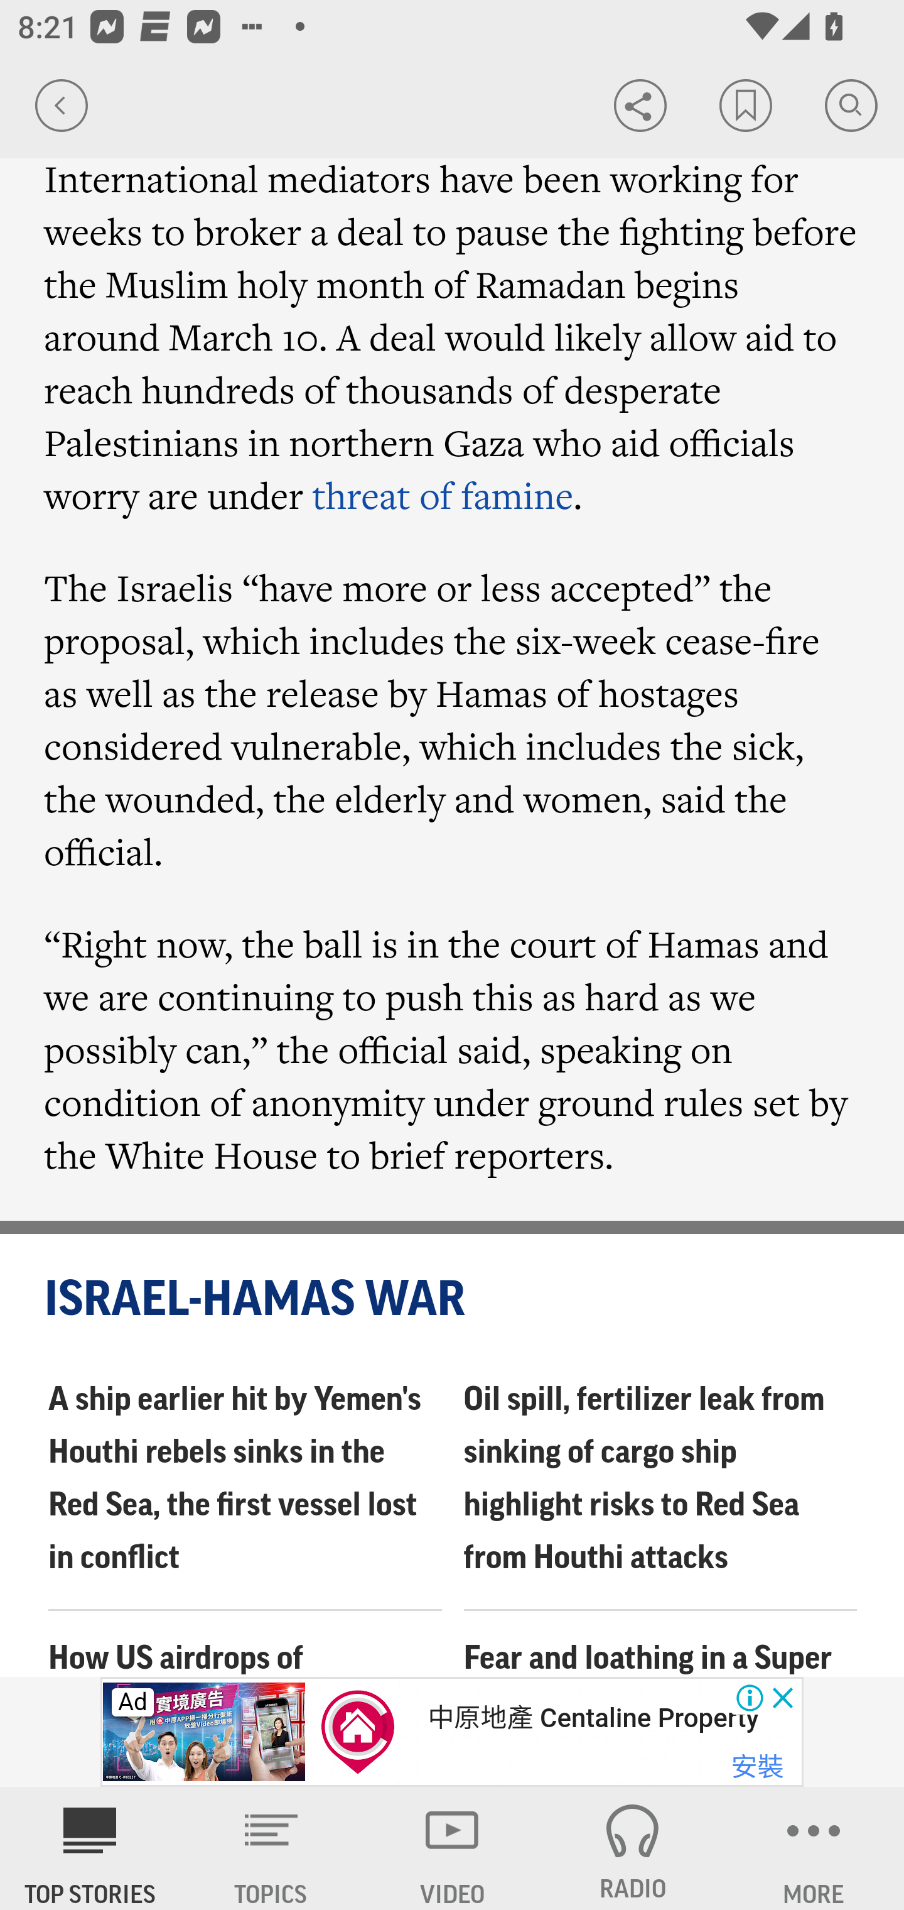 Image resolution: width=904 pixels, height=1910 pixels. What do you see at coordinates (452, 1848) in the screenshot?
I see `VIDEO` at bounding box center [452, 1848].